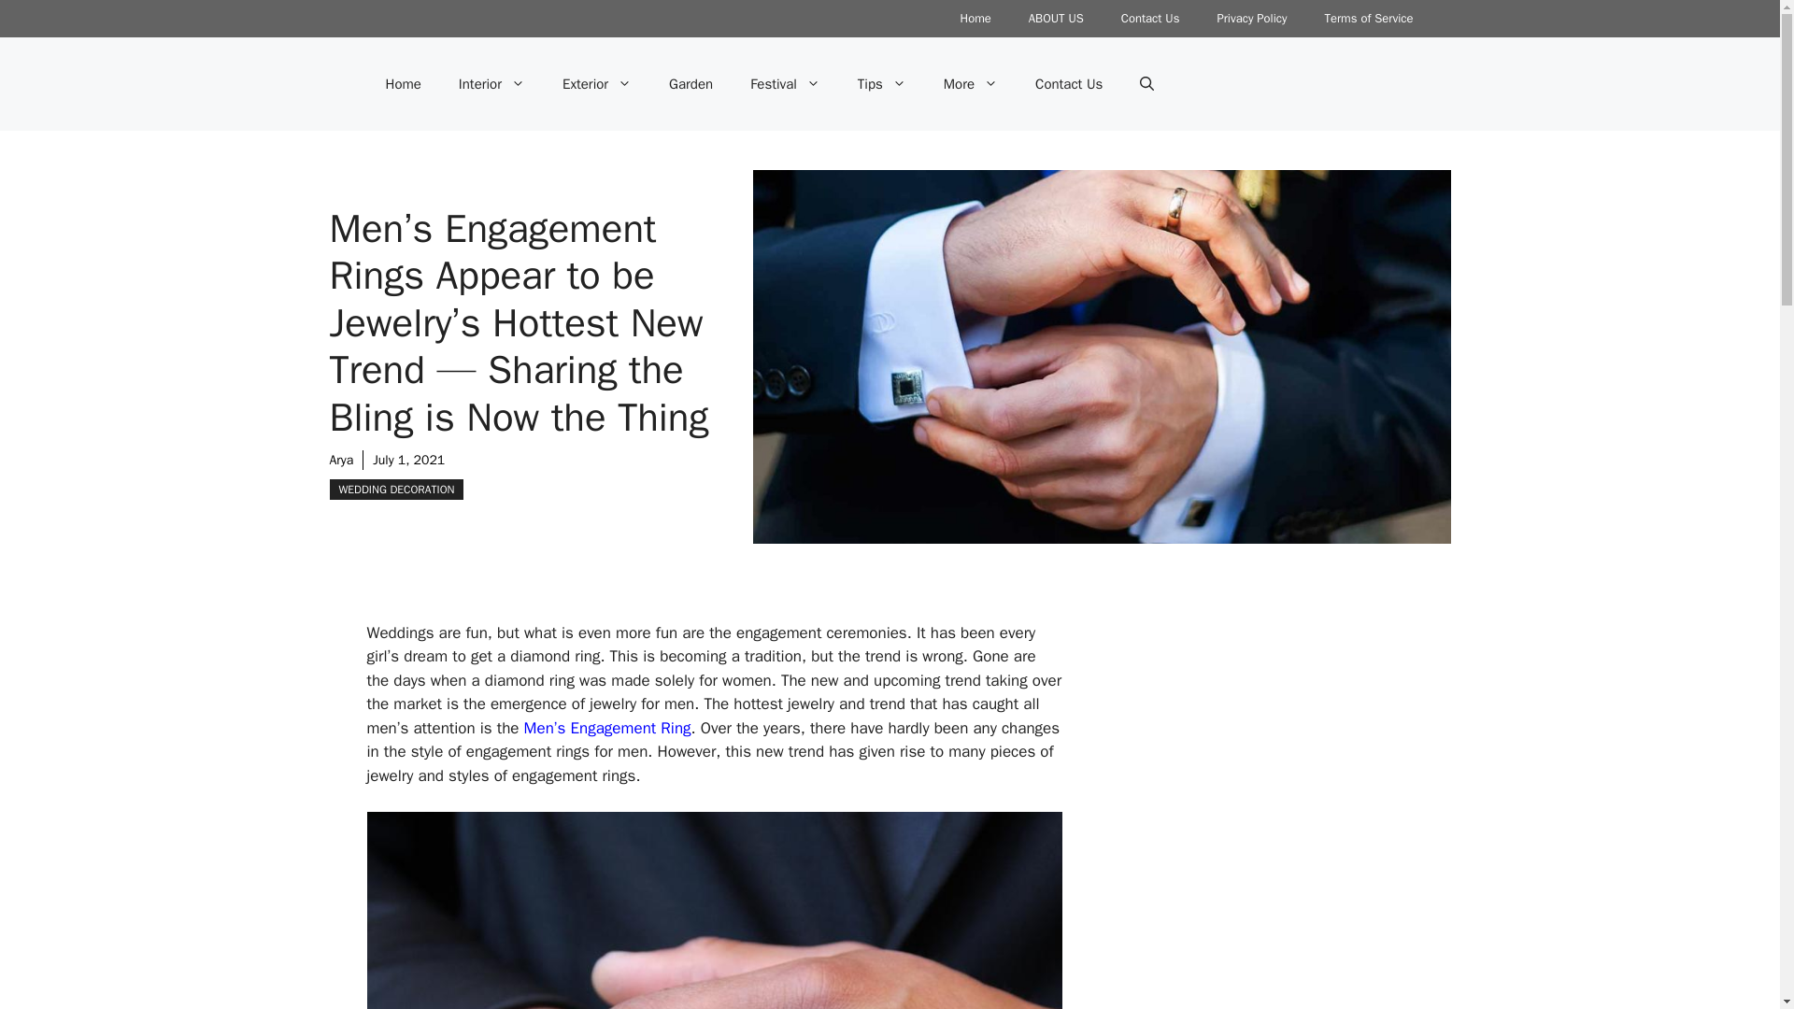 The image size is (1794, 1009). Describe the element at coordinates (1252, 19) in the screenshot. I see `Privacy Policy` at that location.